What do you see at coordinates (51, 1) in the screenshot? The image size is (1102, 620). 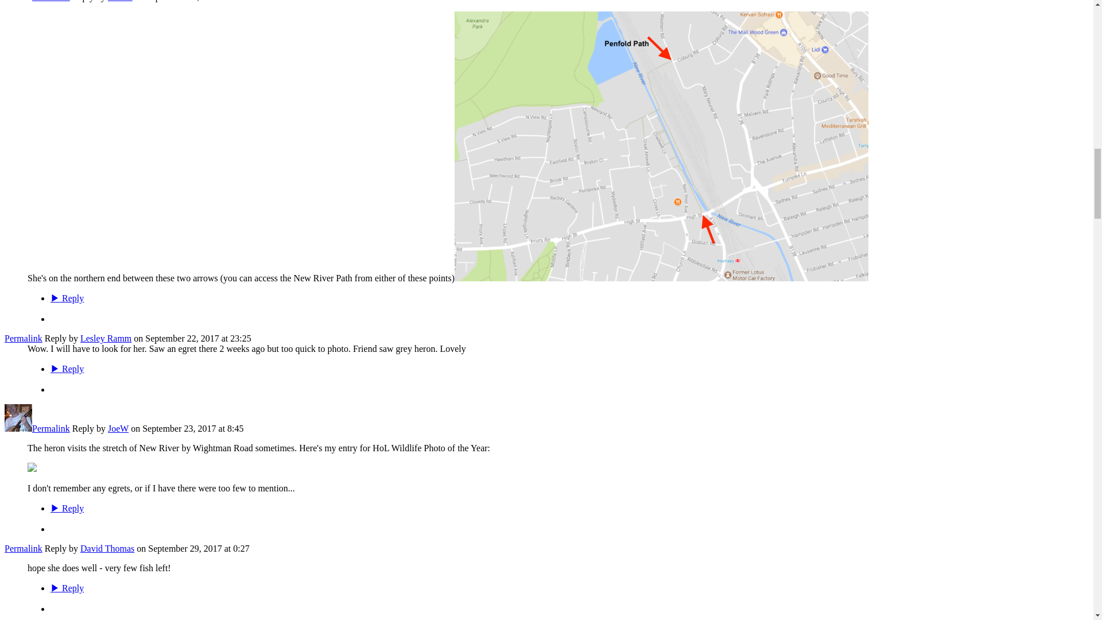 I see `Permalink to this Reply` at bounding box center [51, 1].